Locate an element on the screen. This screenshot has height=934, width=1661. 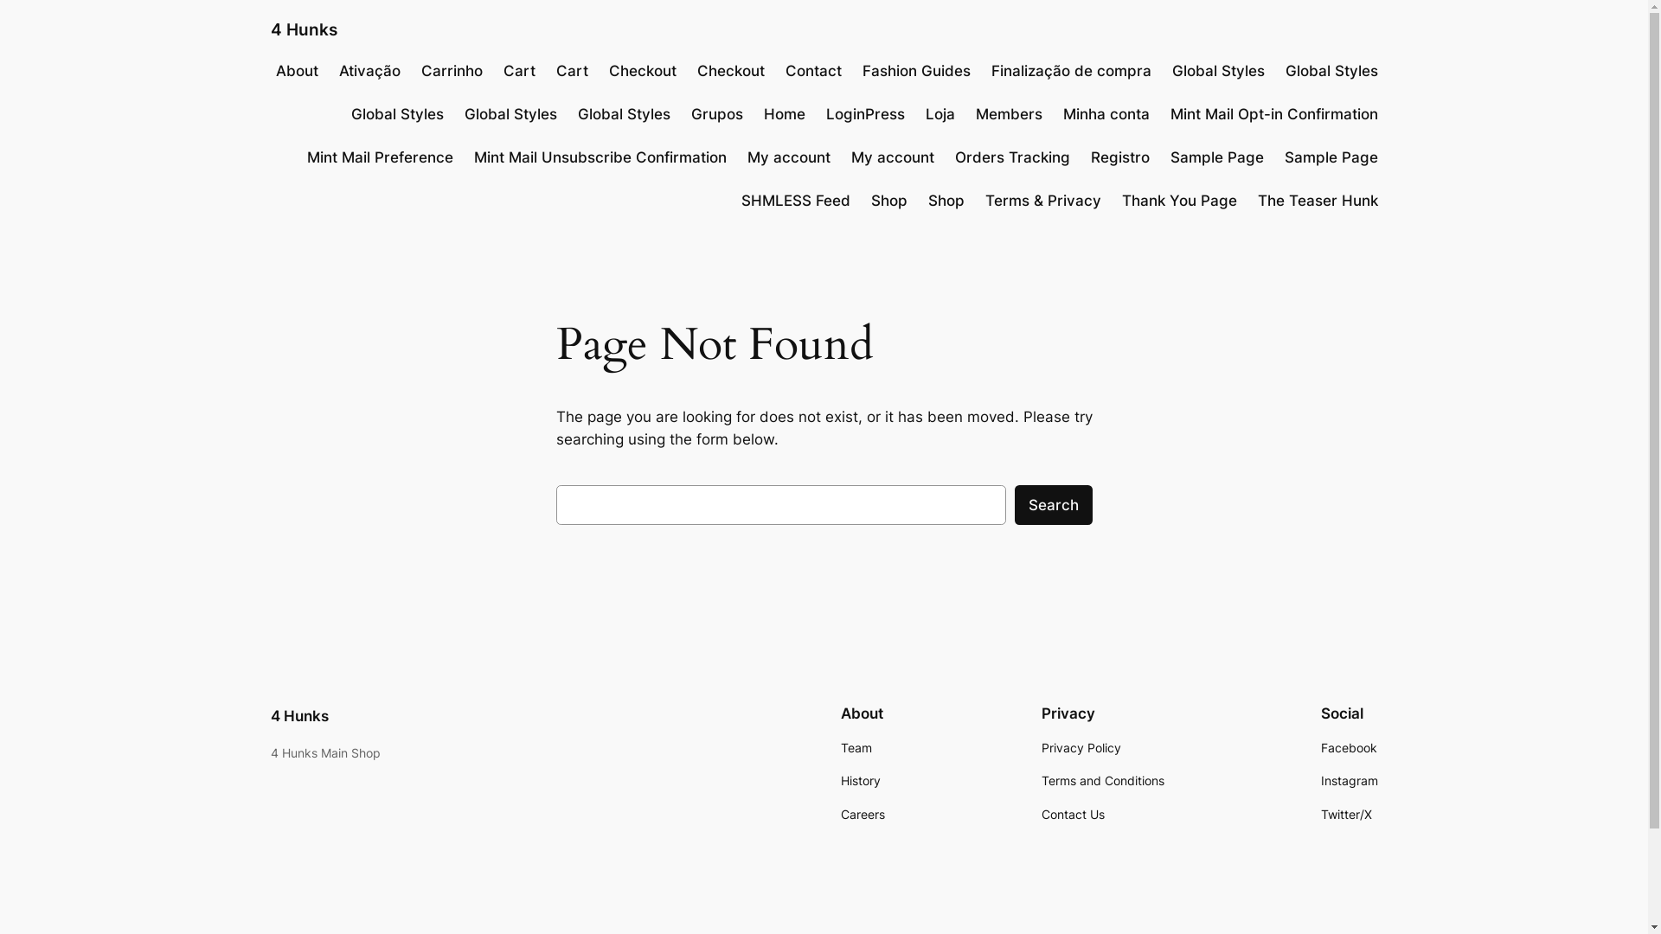
Orders Tracking is located at coordinates (1012, 157).